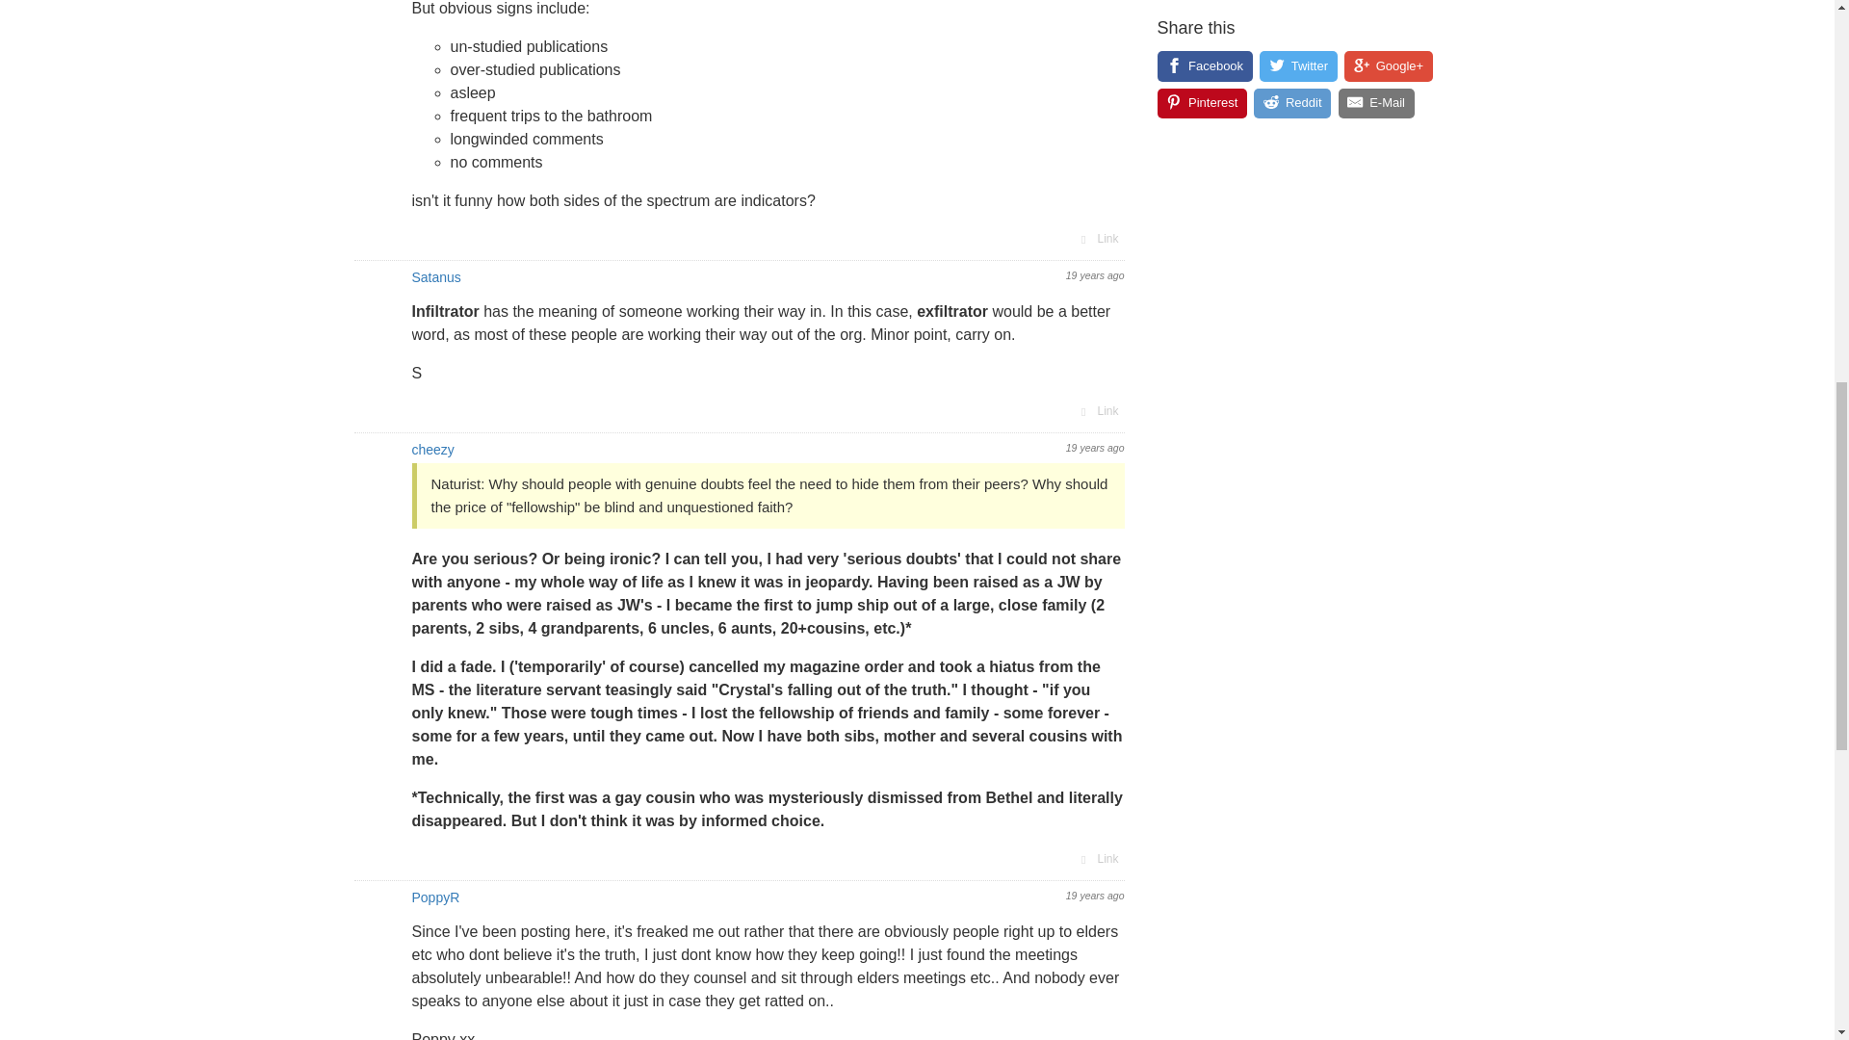 Image resolution: width=1849 pixels, height=1040 pixels. What do you see at coordinates (436, 897) in the screenshot?
I see `PoppyR` at bounding box center [436, 897].